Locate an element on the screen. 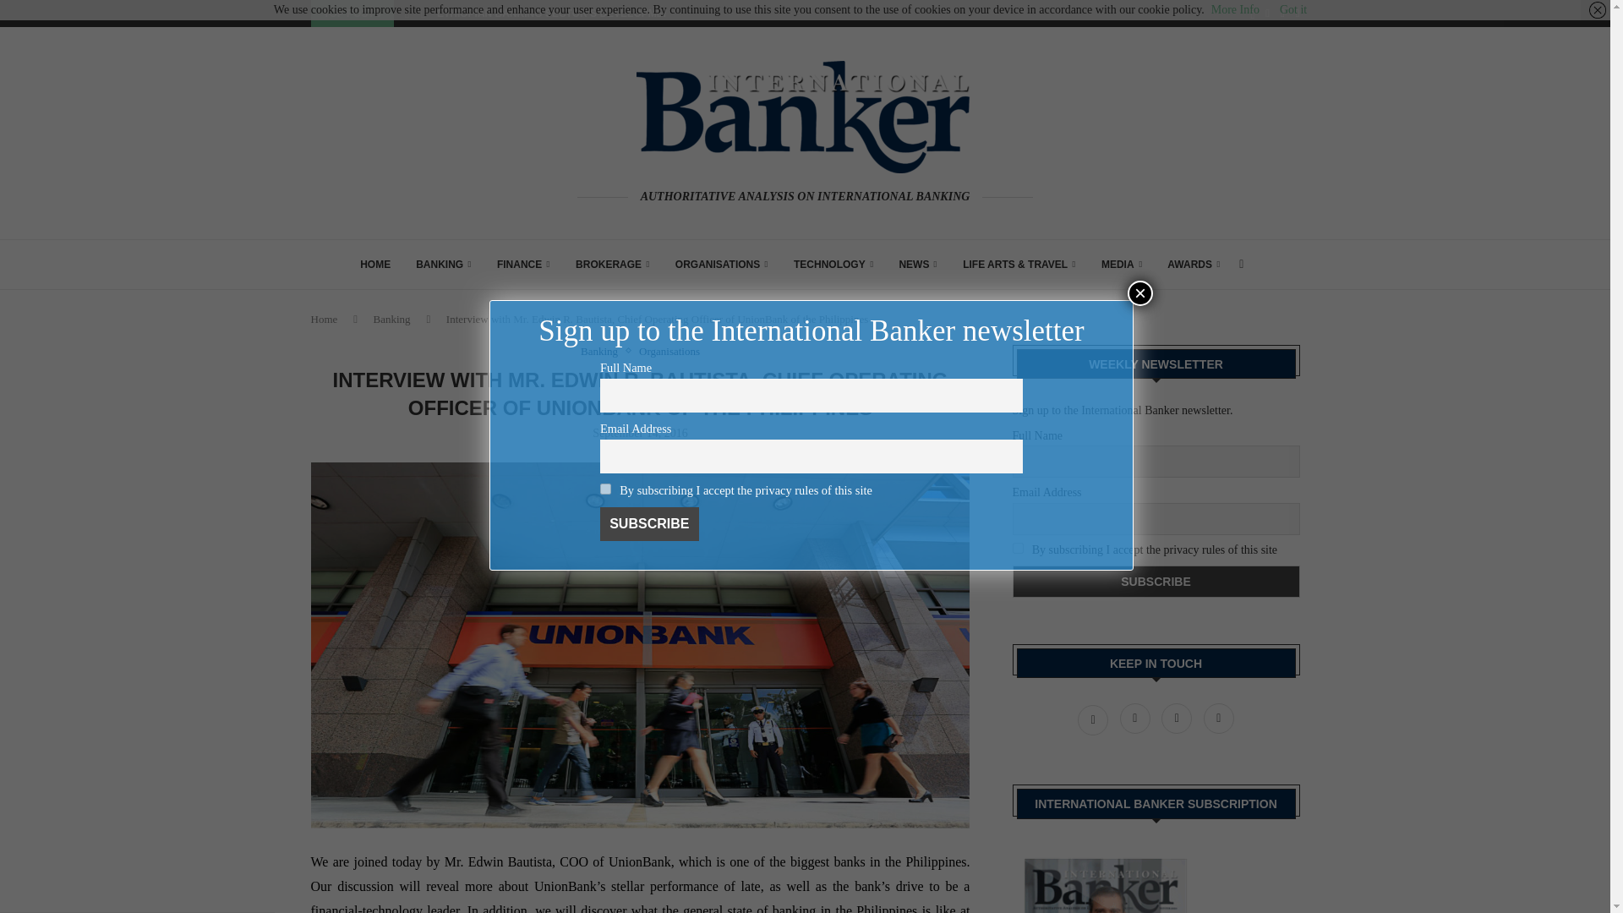 The image size is (1623, 913). Organisations is located at coordinates (669, 352).